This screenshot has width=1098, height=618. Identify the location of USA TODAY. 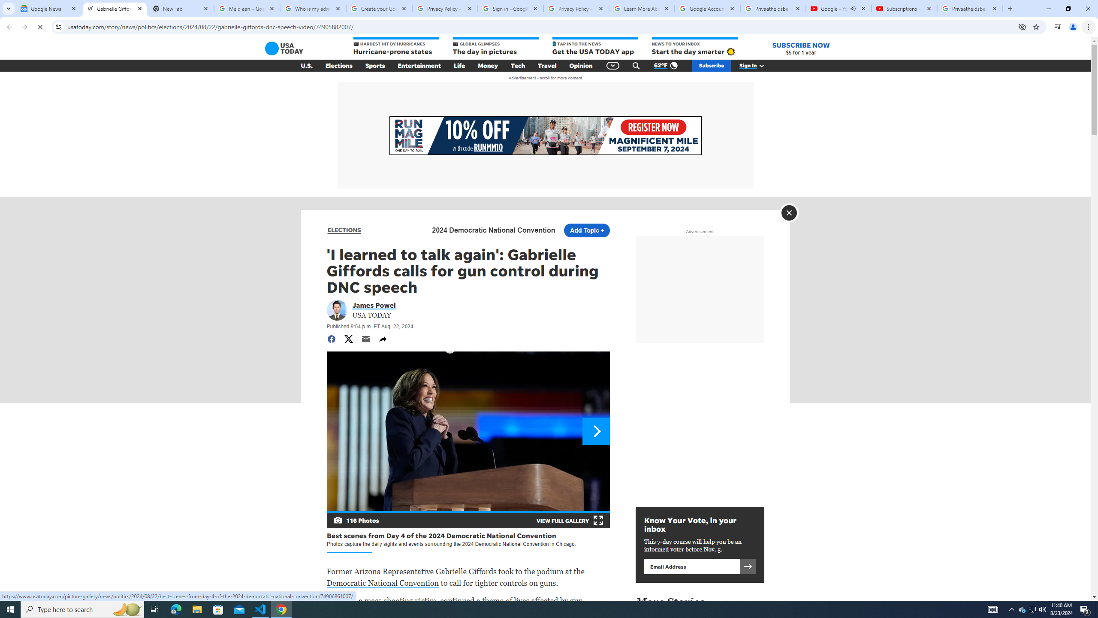
(284, 48).